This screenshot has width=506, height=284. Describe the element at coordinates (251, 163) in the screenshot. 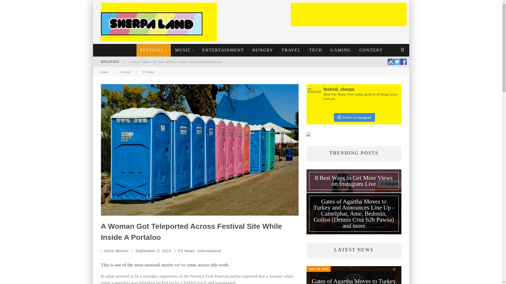

I see `Log In` at that location.